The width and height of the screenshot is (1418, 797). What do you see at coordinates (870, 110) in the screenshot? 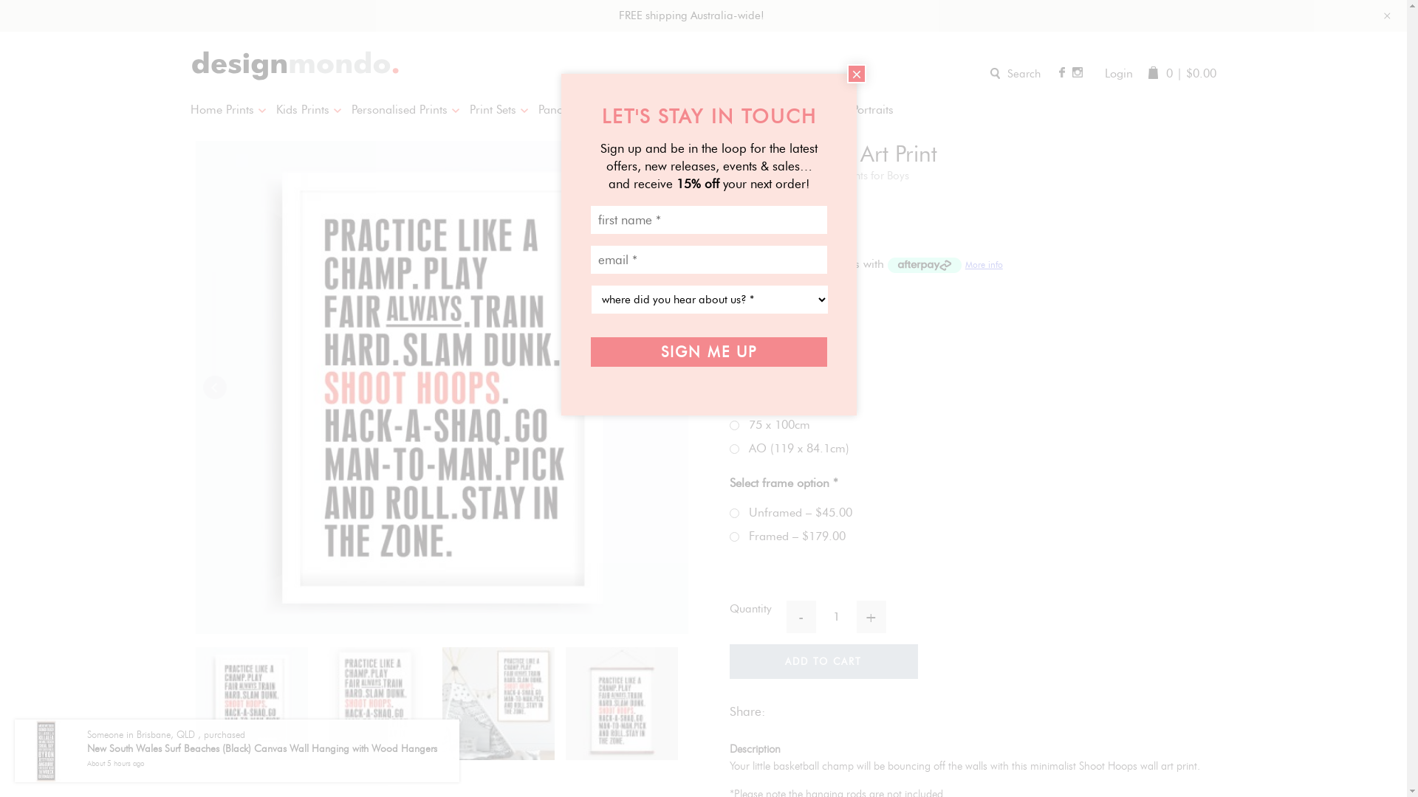
I see `Pet Portraits` at bounding box center [870, 110].